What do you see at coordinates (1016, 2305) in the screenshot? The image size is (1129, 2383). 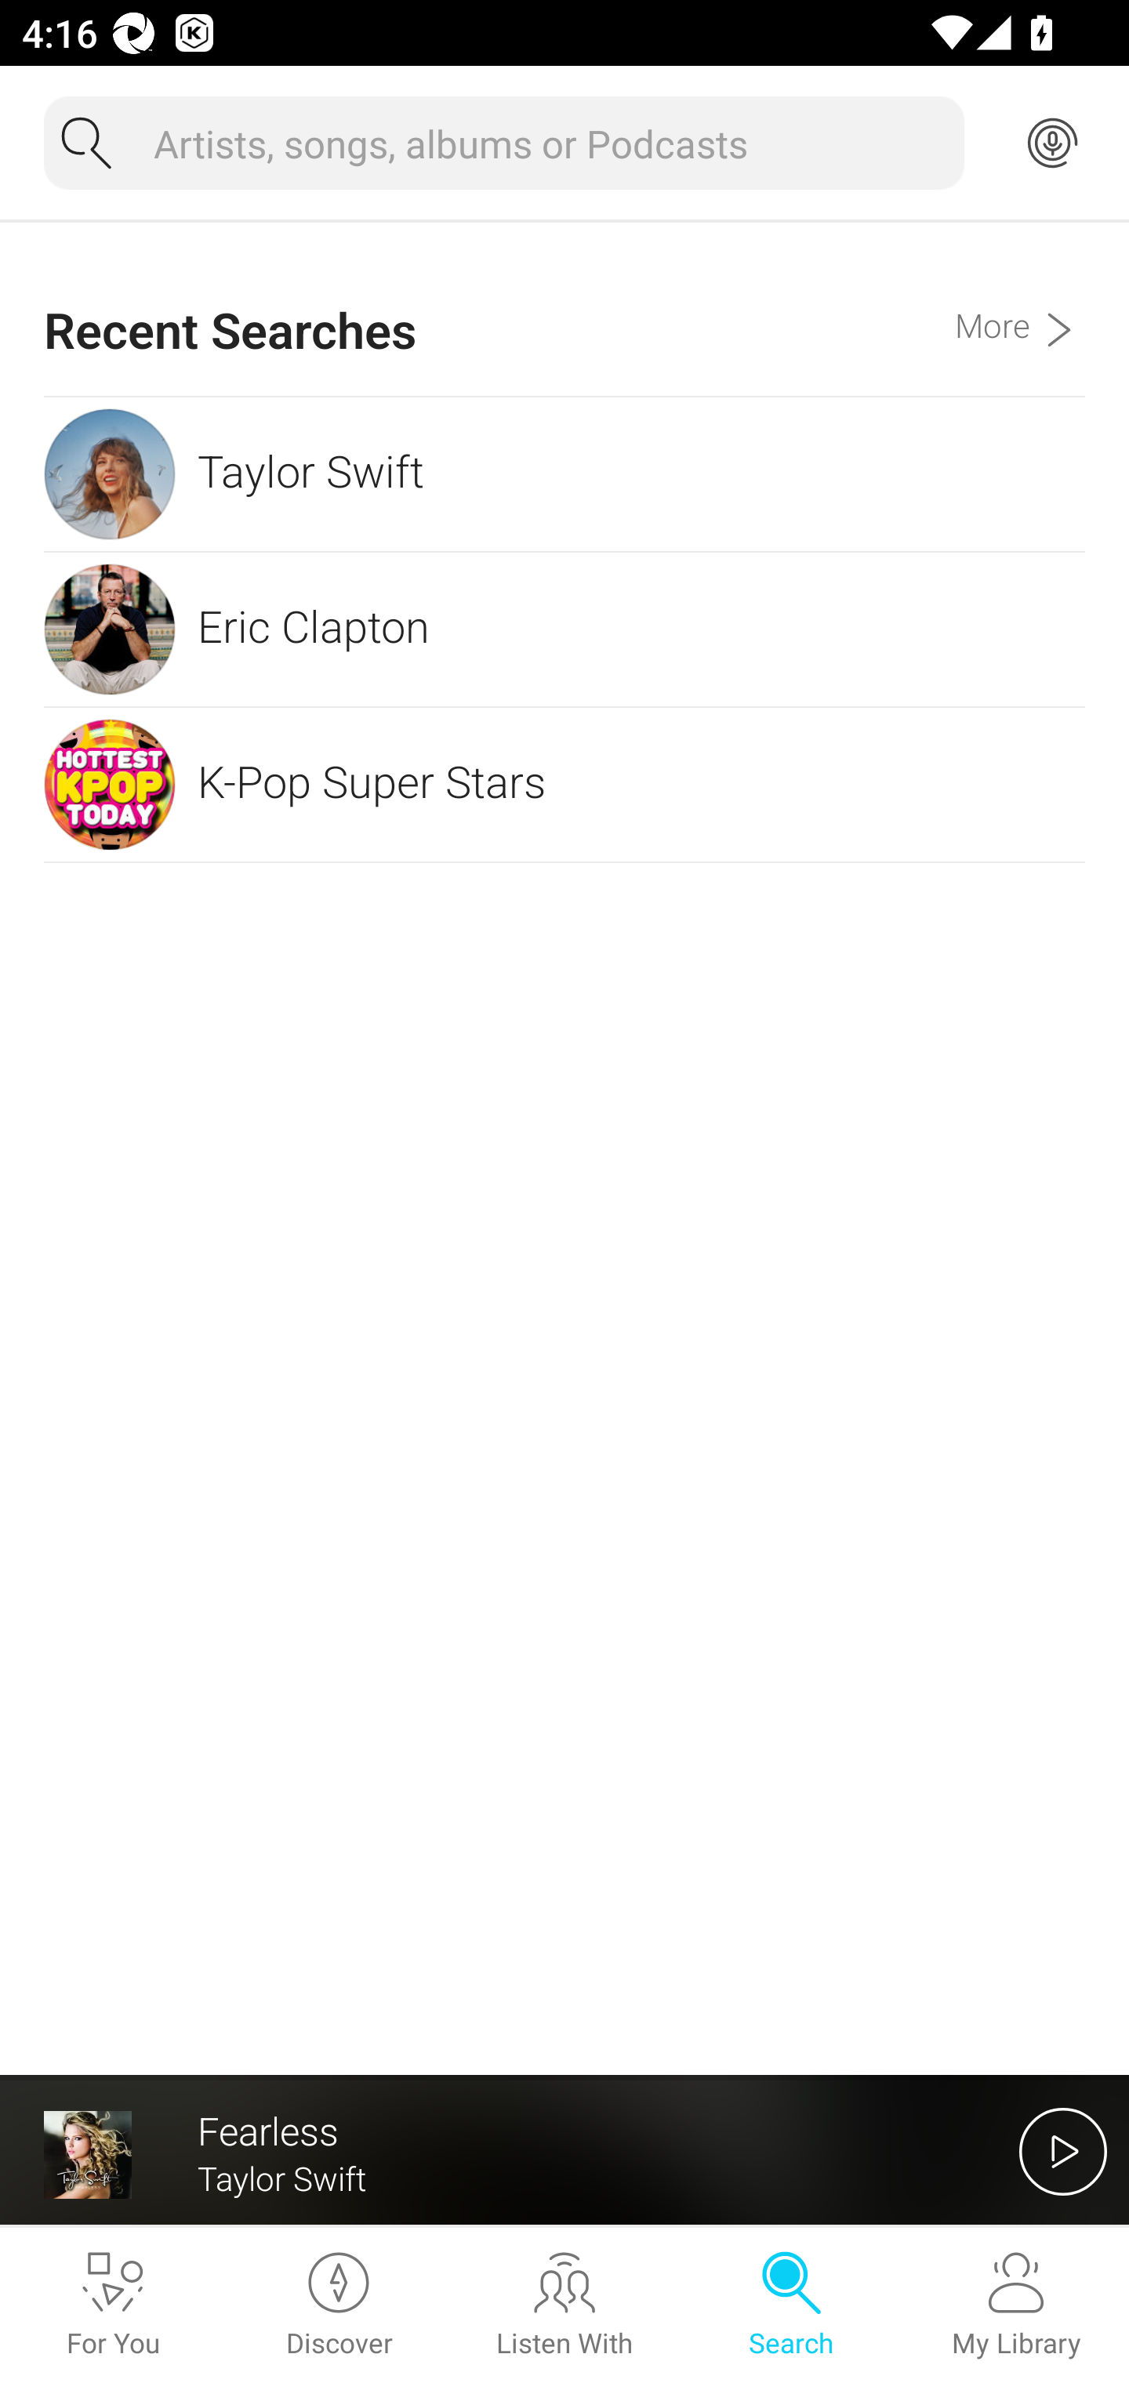 I see `My Library` at bounding box center [1016, 2305].